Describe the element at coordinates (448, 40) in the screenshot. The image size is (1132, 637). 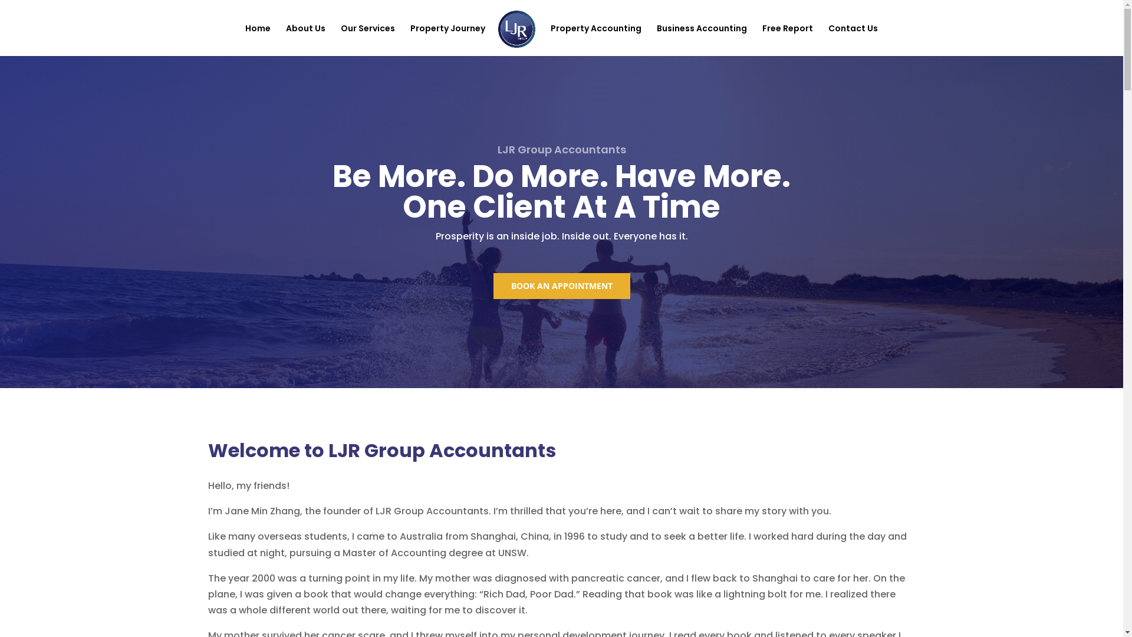
I see `Property Journey` at that location.